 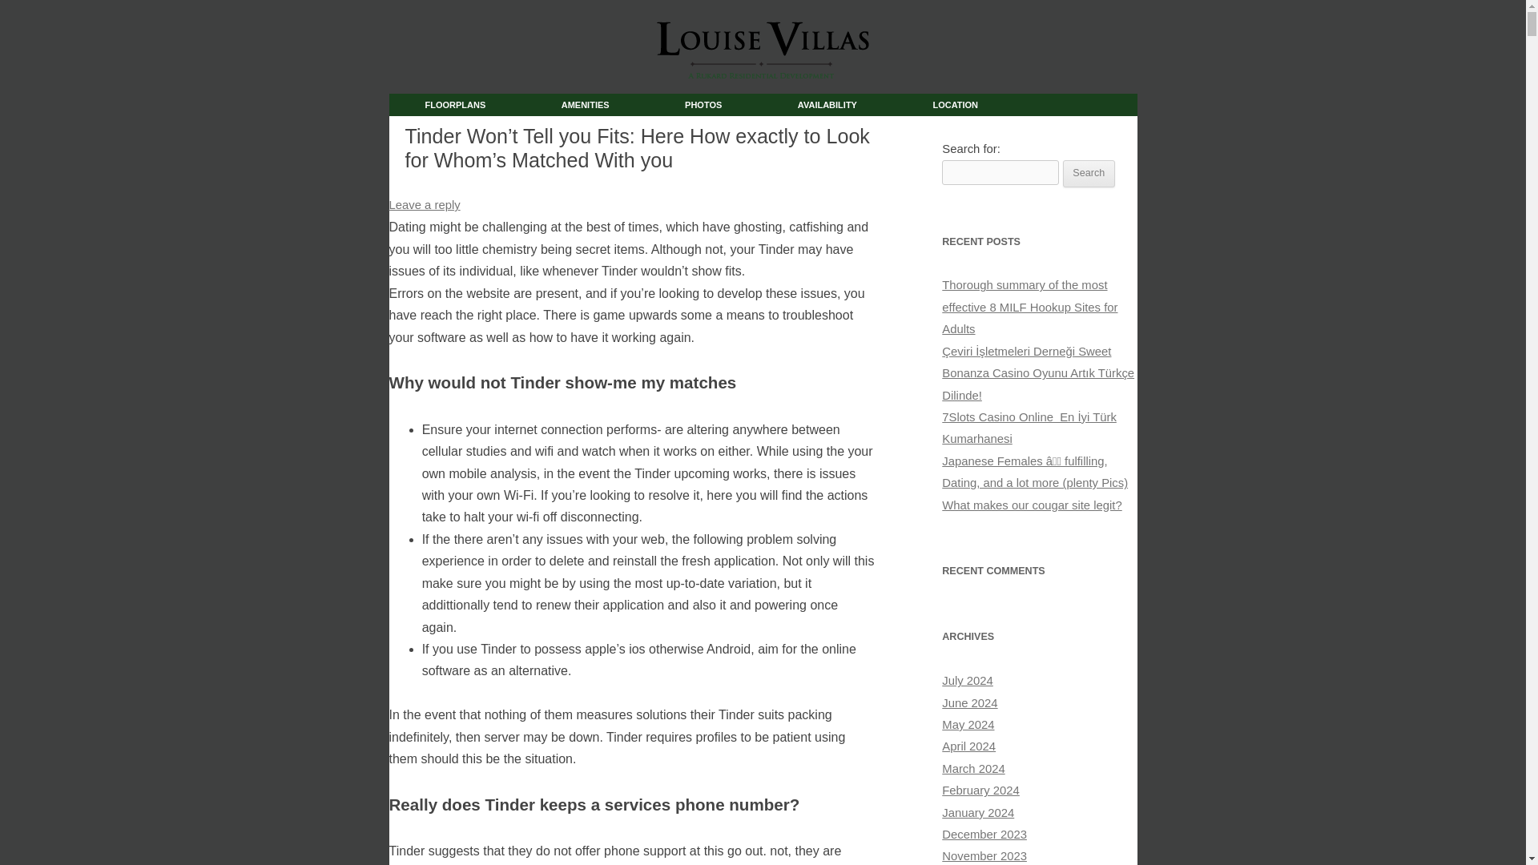 I want to click on FLOORPLANS, so click(x=455, y=104).